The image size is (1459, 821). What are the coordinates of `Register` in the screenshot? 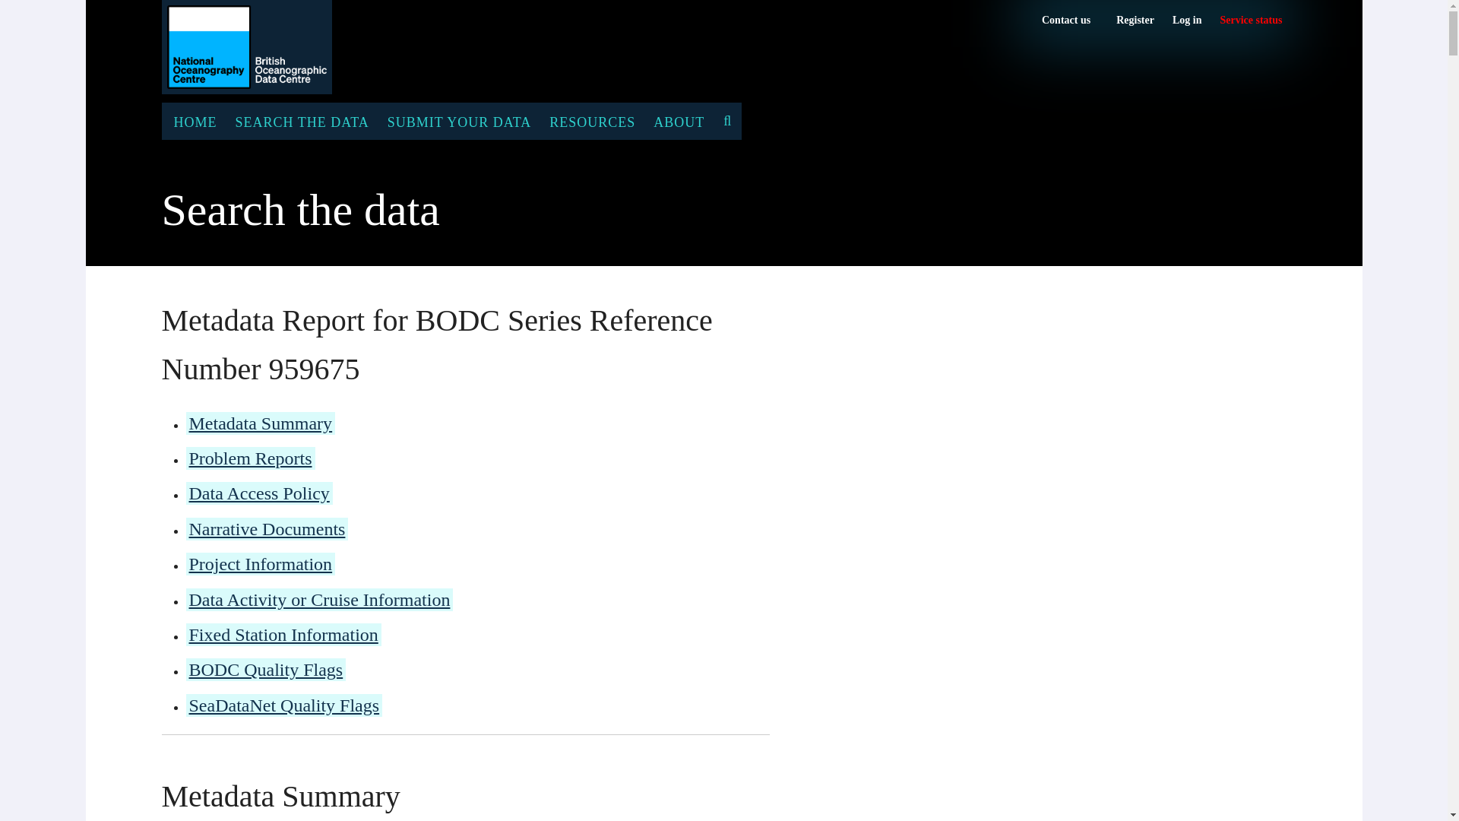 It's located at (1135, 20).